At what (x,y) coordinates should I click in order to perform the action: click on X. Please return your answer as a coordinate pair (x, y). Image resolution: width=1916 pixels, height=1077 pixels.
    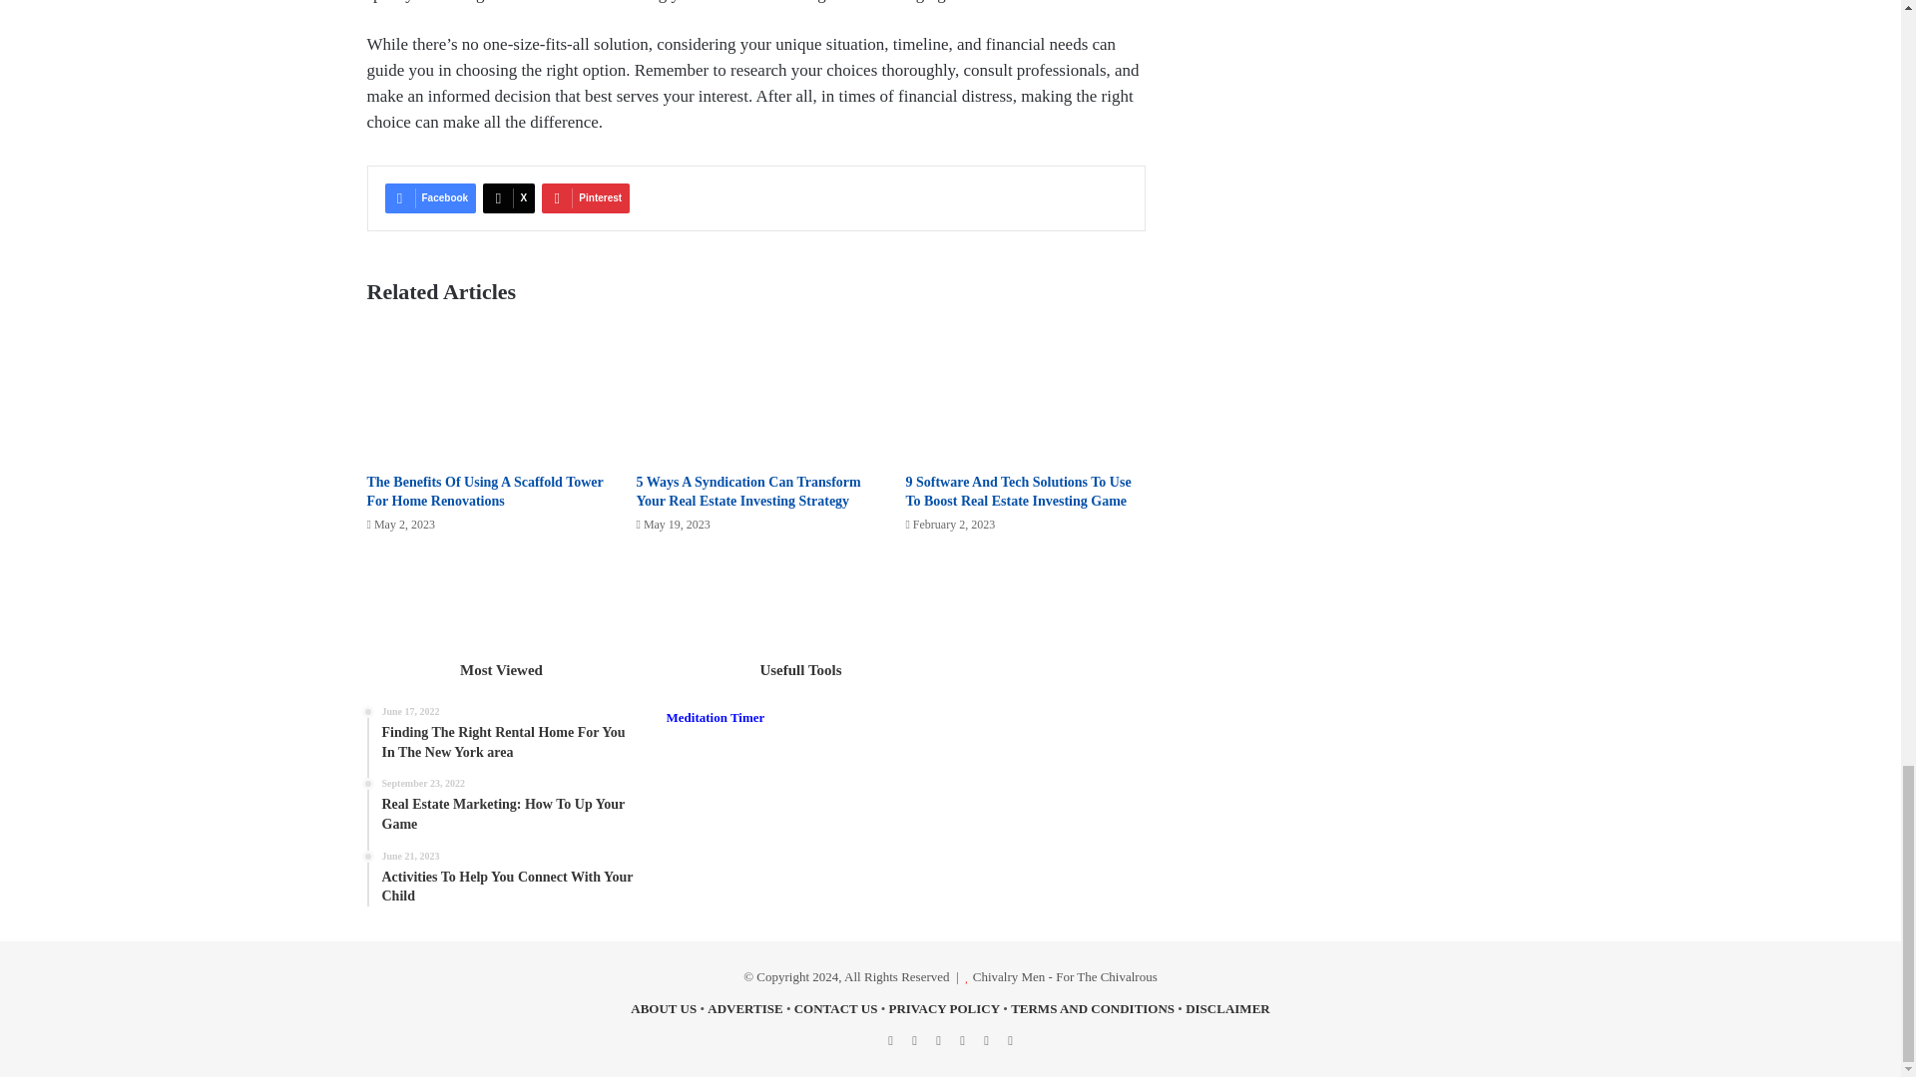
    Looking at the image, I should click on (508, 197).